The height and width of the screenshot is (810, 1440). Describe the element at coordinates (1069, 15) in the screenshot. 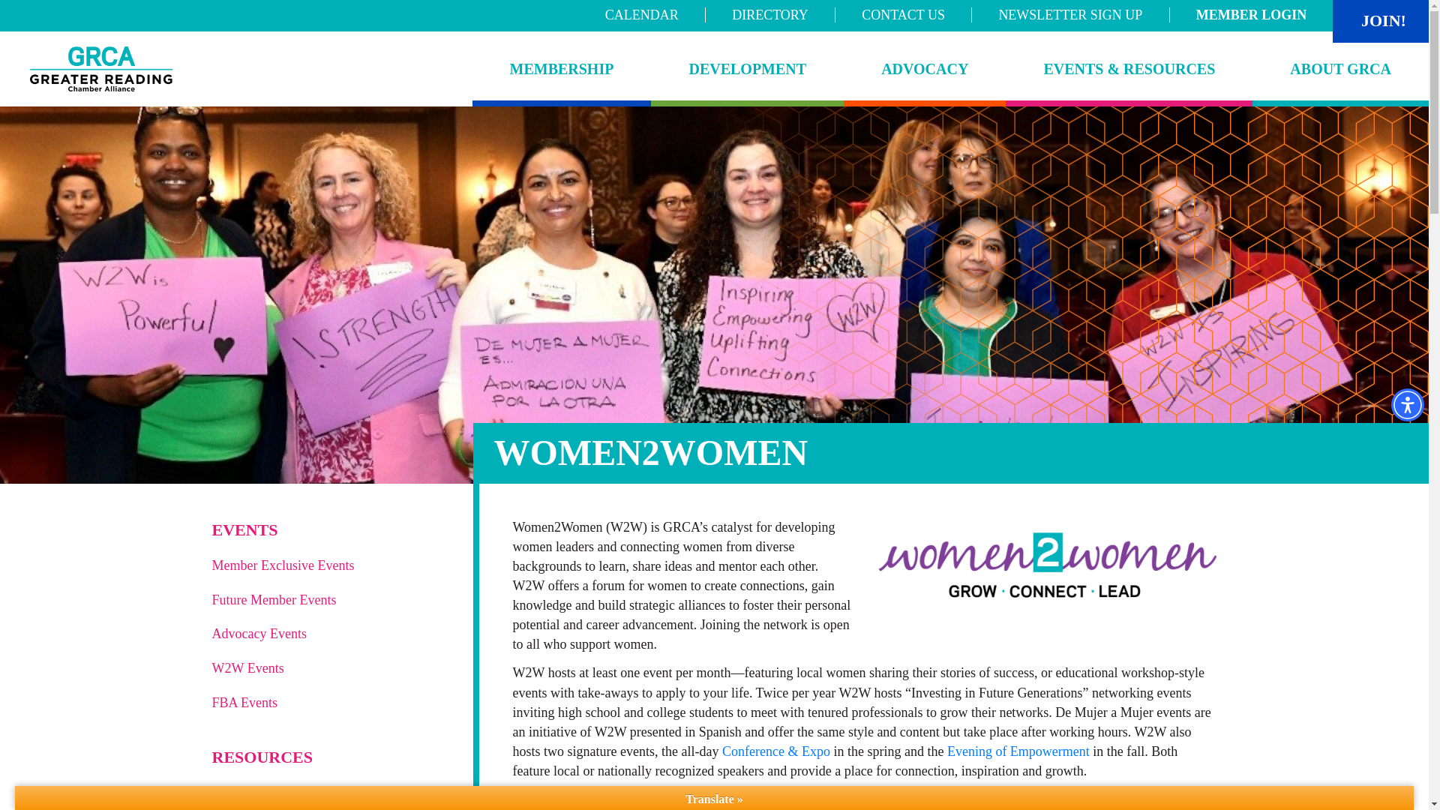

I see `NEWSLETTER SIGN UP` at that location.